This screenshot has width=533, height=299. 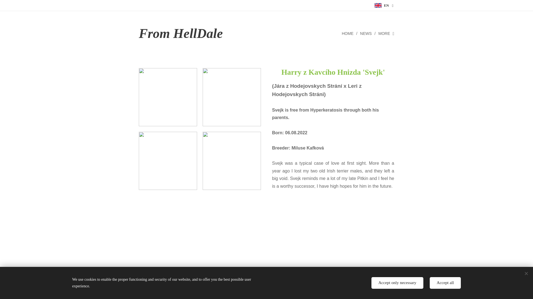 I want to click on HOME, so click(x=349, y=33).